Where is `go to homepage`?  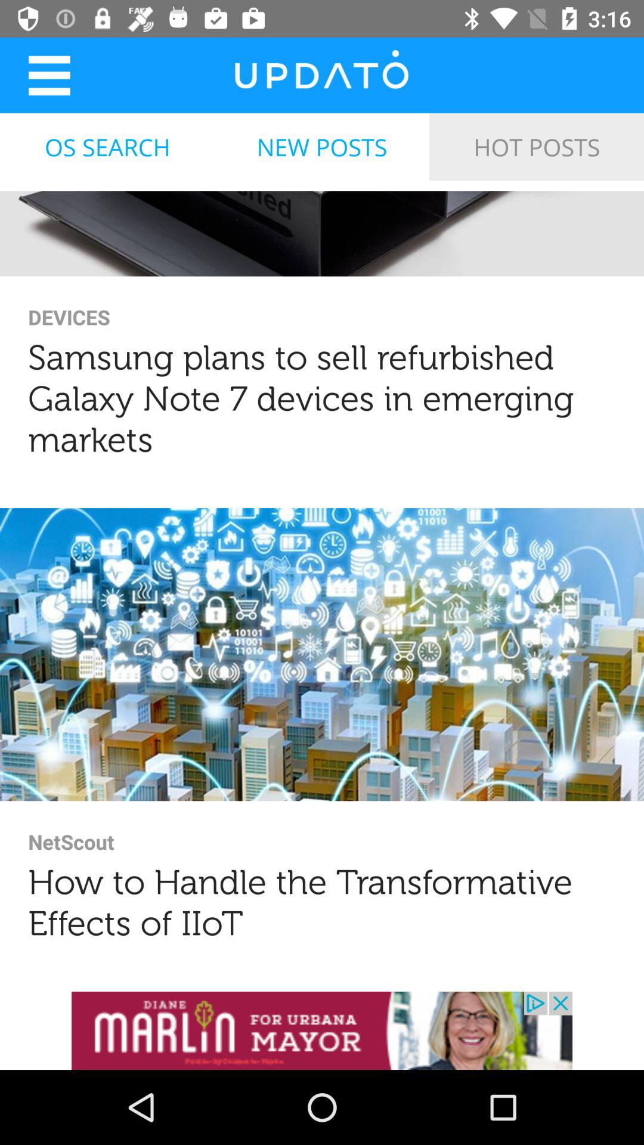
go to homepage is located at coordinates (321, 75).